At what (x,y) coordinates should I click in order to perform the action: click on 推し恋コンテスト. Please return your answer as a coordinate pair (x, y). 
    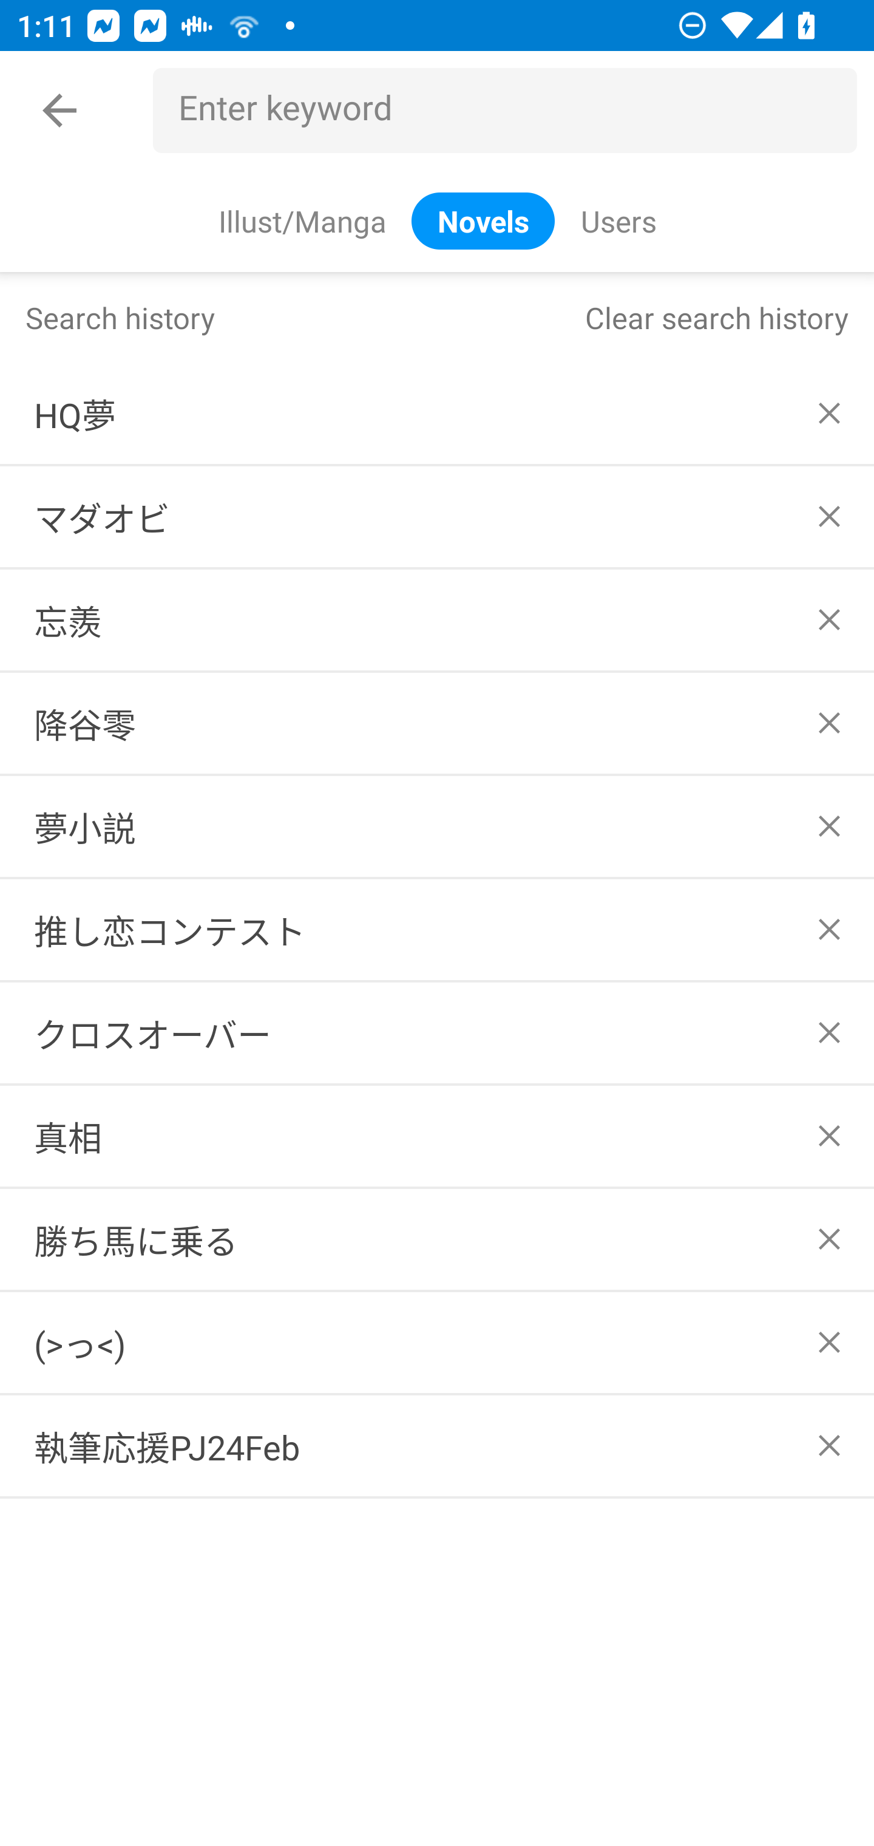
    Looking at the image, I should click on (437, 929).